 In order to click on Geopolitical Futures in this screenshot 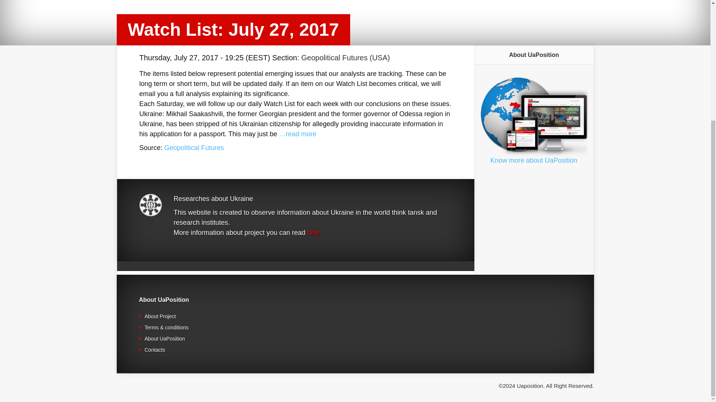, I will do `click(194, 147)`.